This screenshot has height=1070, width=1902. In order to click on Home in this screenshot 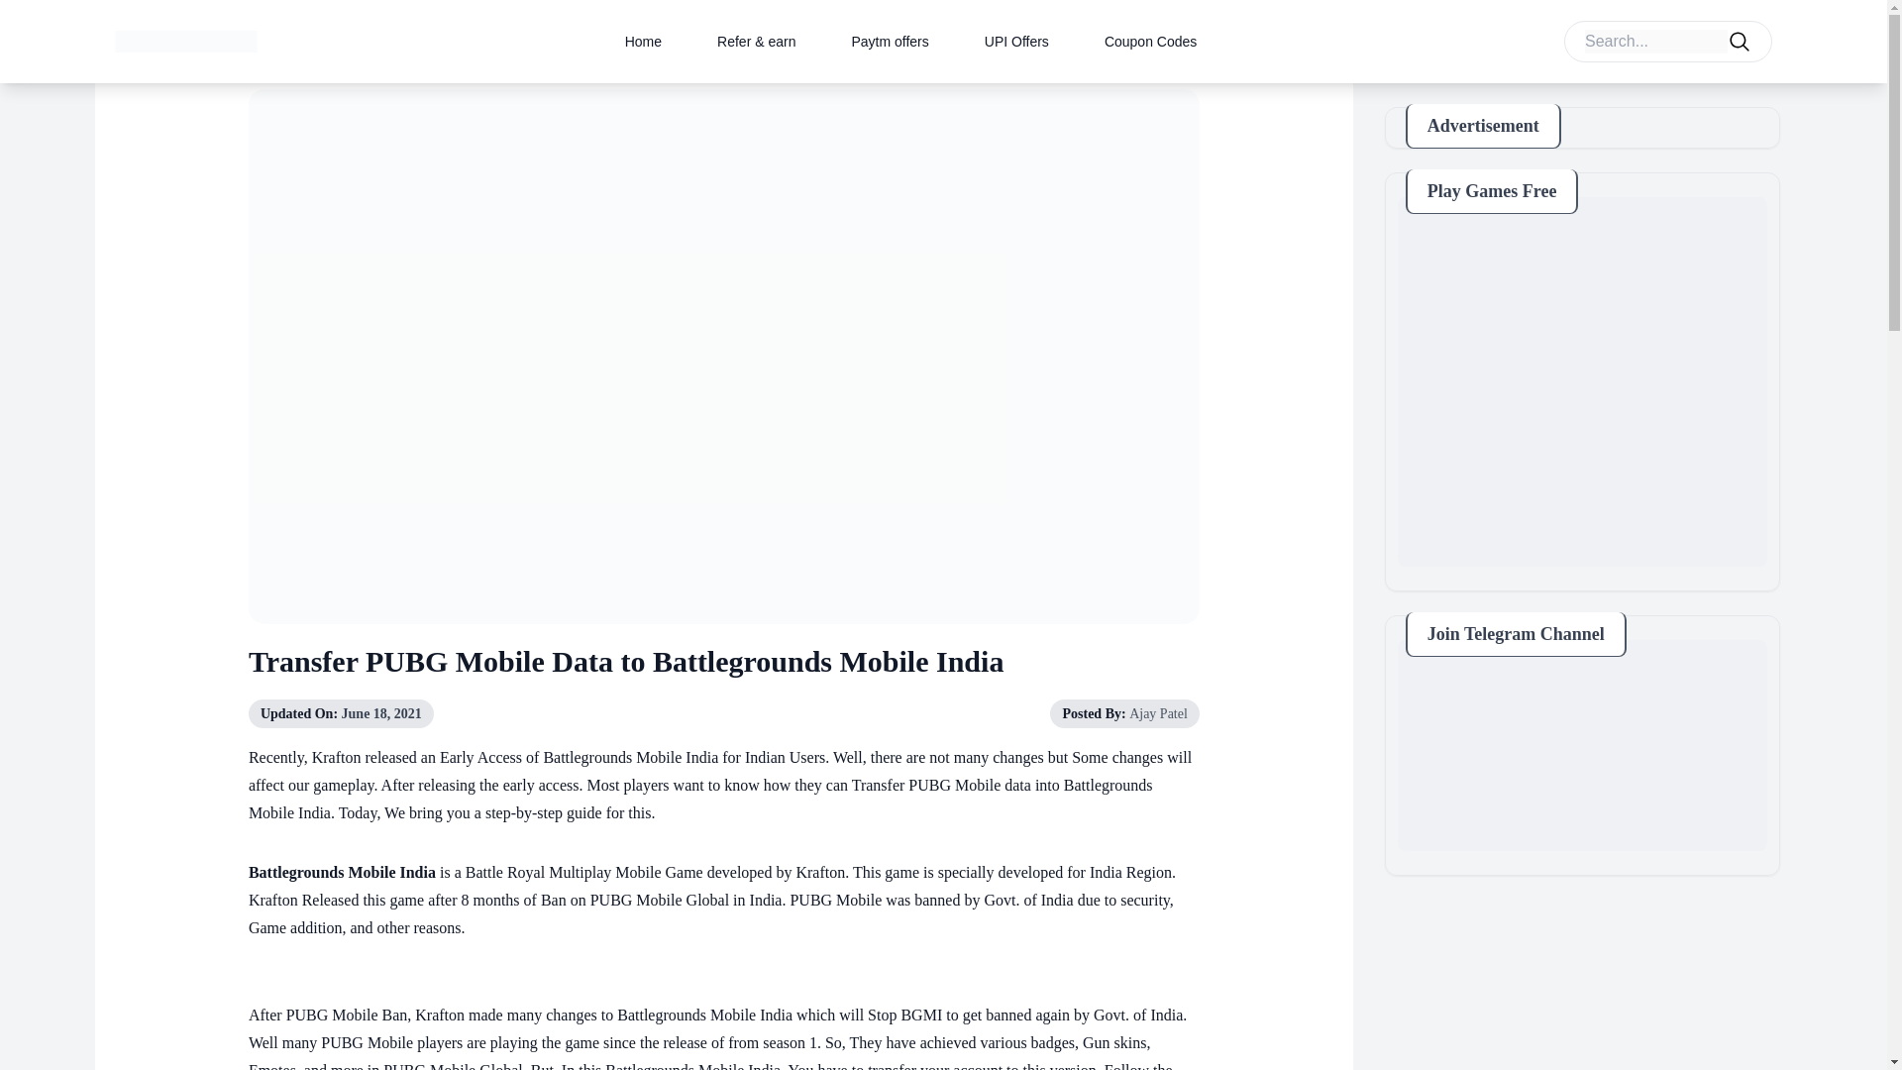, I will do `click(644, 41)`.